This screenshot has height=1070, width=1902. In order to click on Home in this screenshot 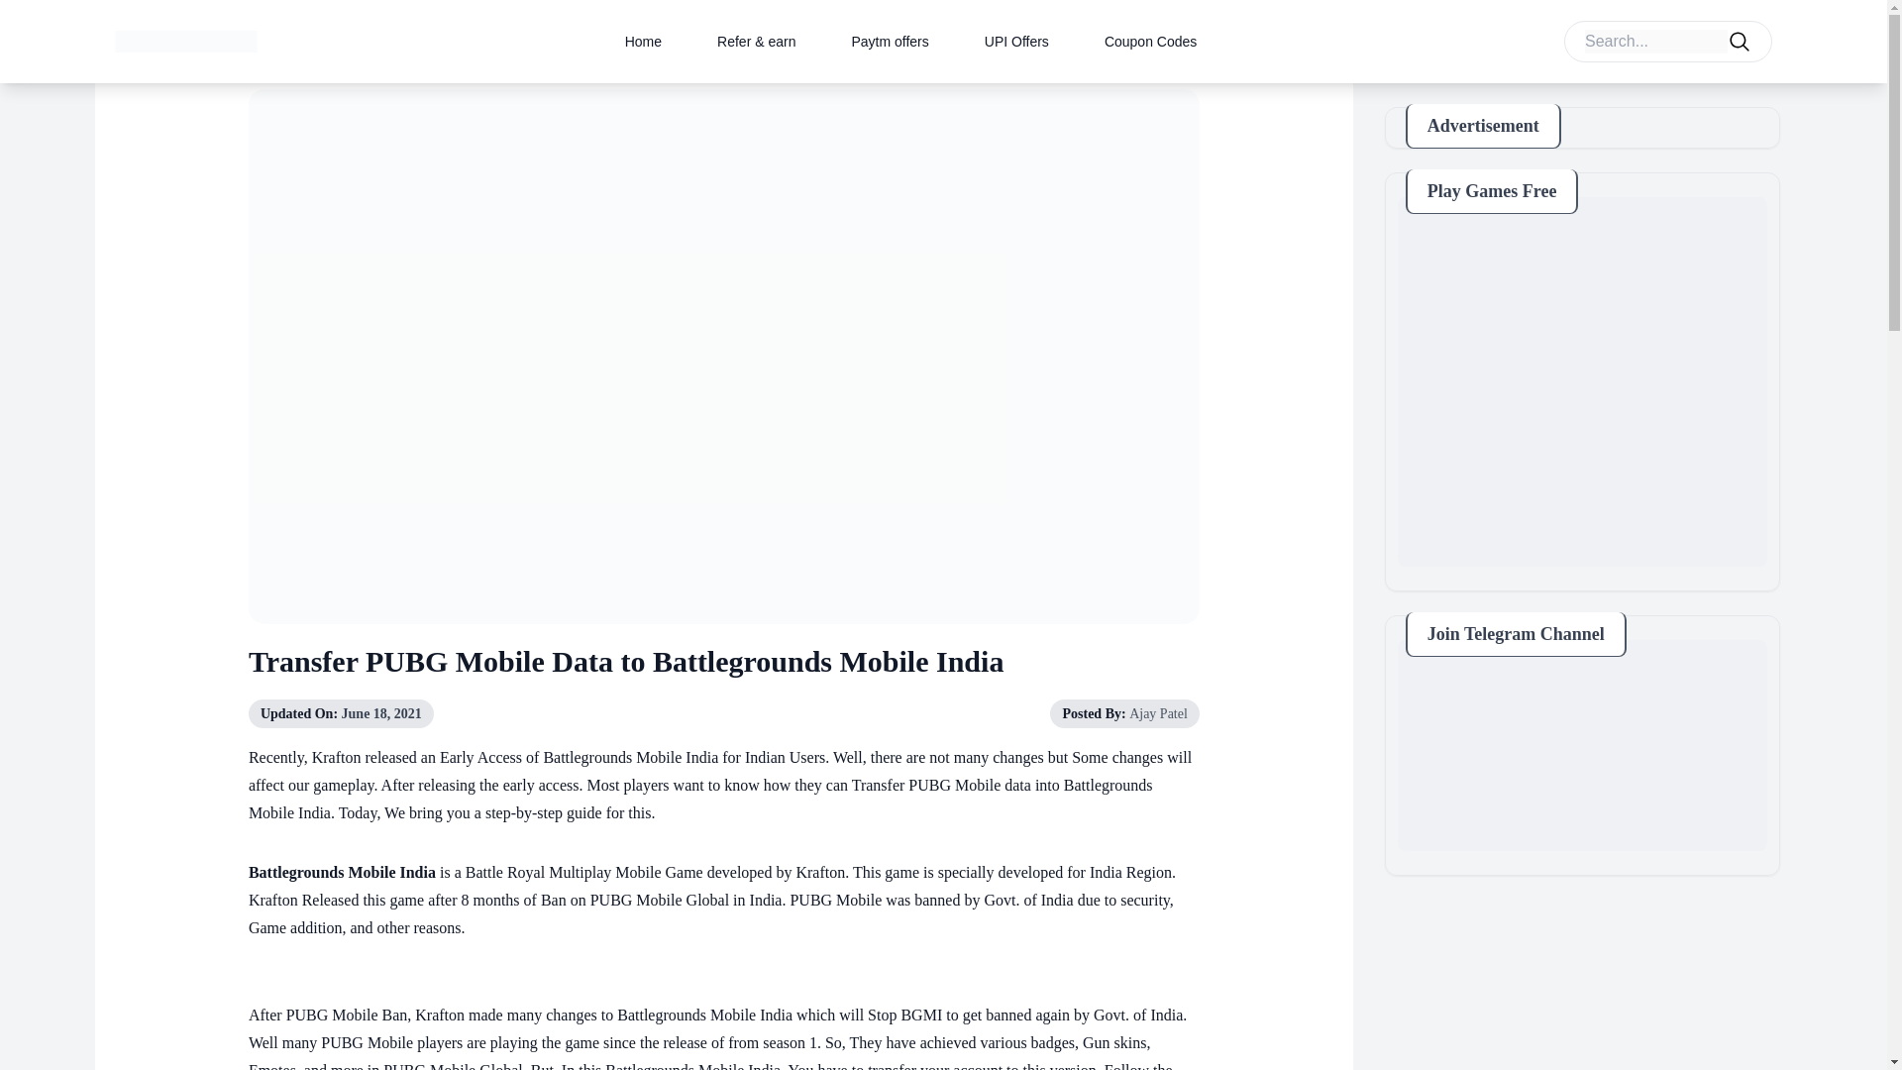, I will do `click(644, 41)`.